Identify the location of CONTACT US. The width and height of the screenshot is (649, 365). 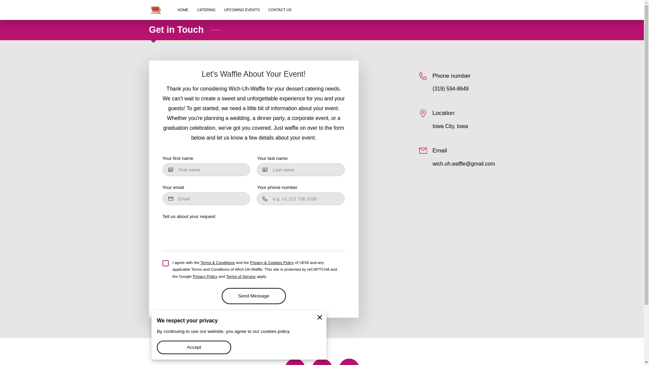
(280, 10).